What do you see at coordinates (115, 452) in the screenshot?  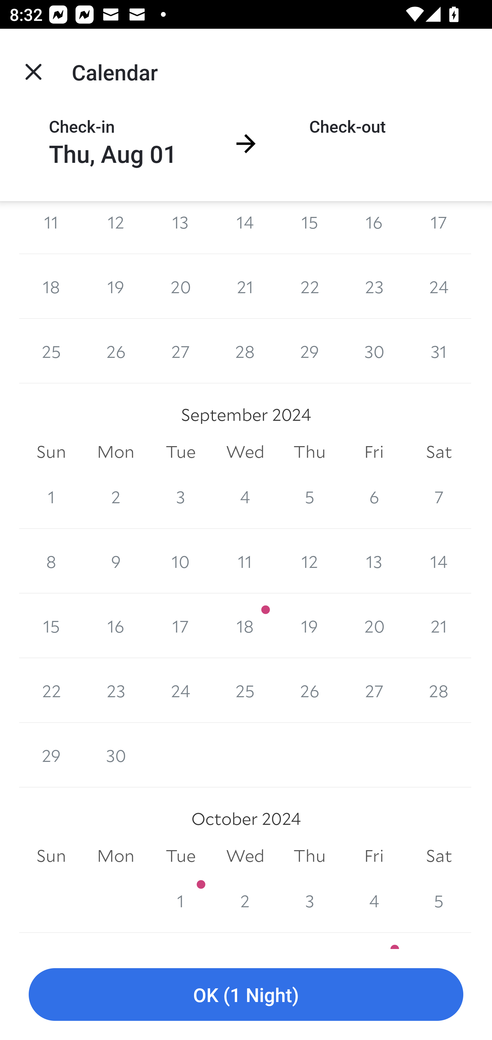 I see `Mon` at bounding box center [115, 452].